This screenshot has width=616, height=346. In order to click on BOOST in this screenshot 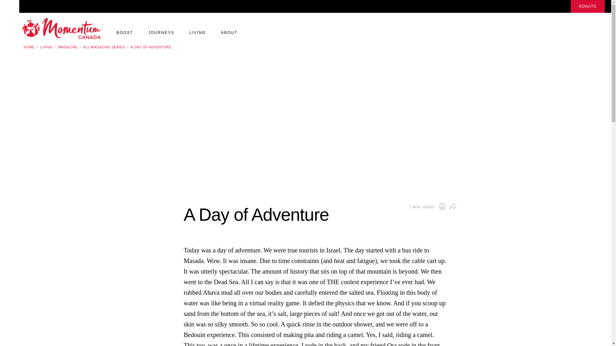, I will do `click(124, 35)`.